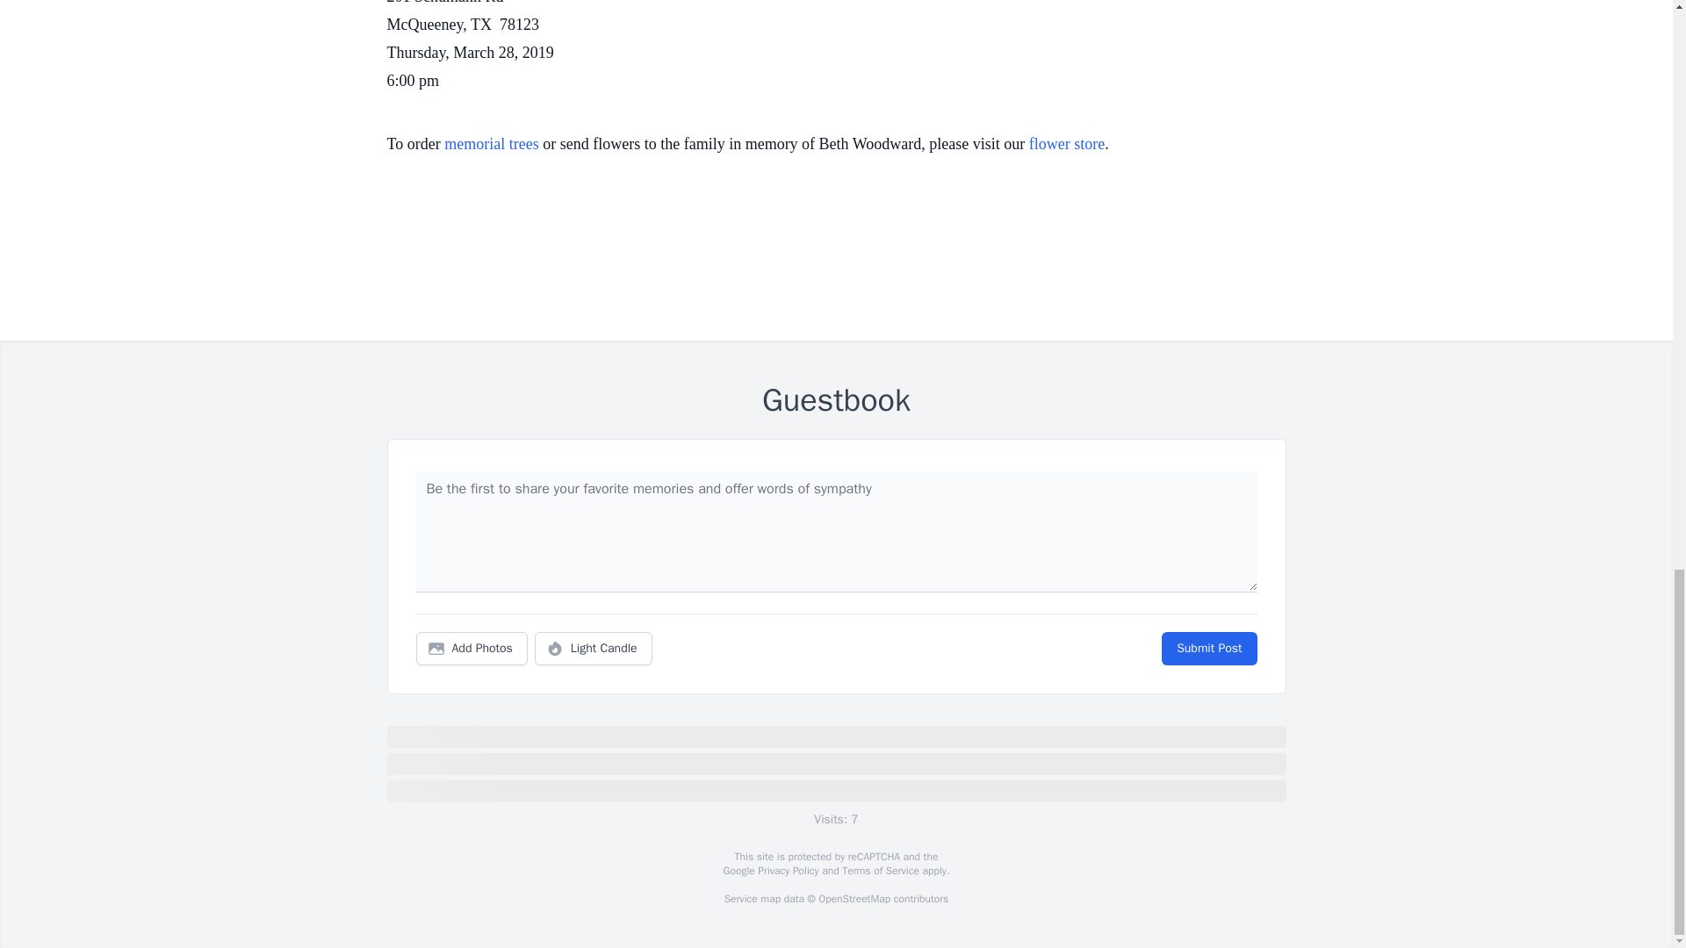 The height and width of the screenshot is (948, 1686). I want to click on Terms of Service, so click(880, 871).